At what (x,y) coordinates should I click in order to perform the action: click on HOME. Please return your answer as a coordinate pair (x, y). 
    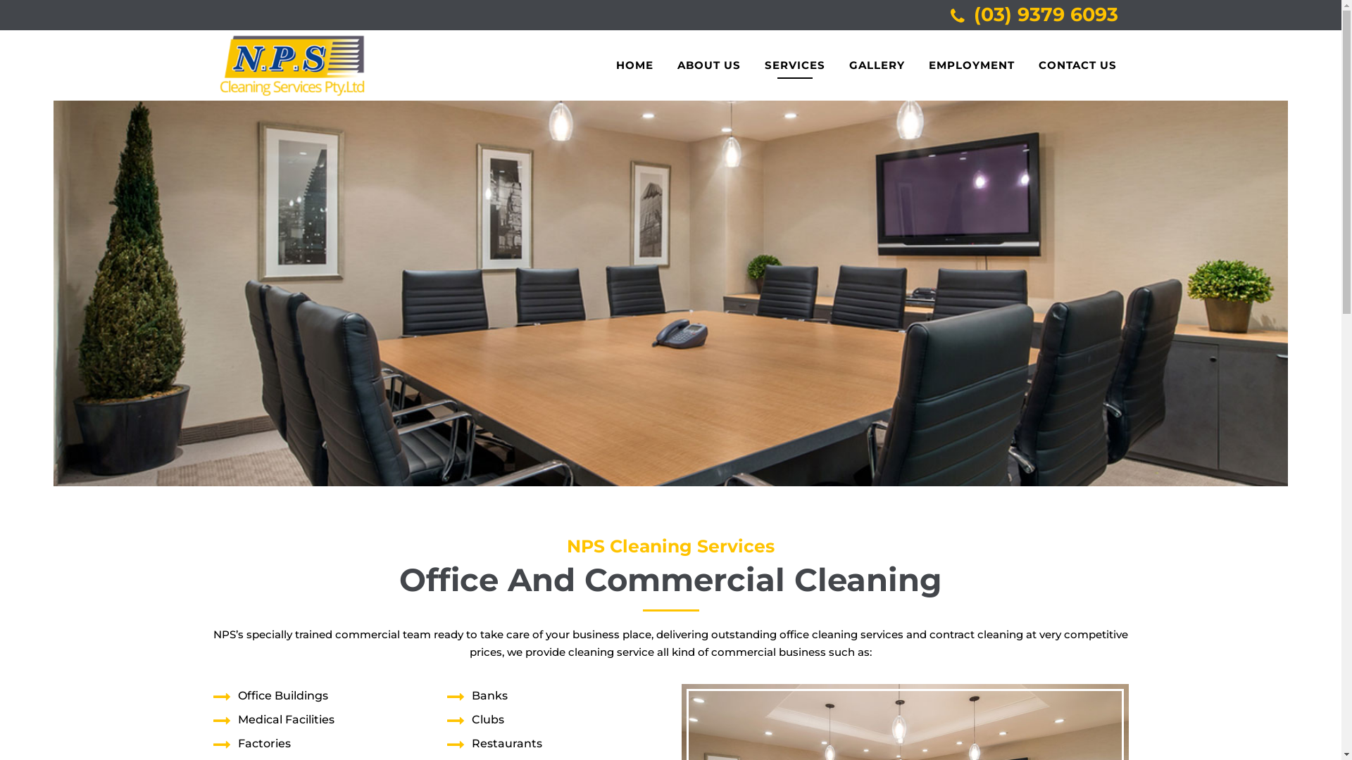
    Looking at the image, I should click on (635, 65).